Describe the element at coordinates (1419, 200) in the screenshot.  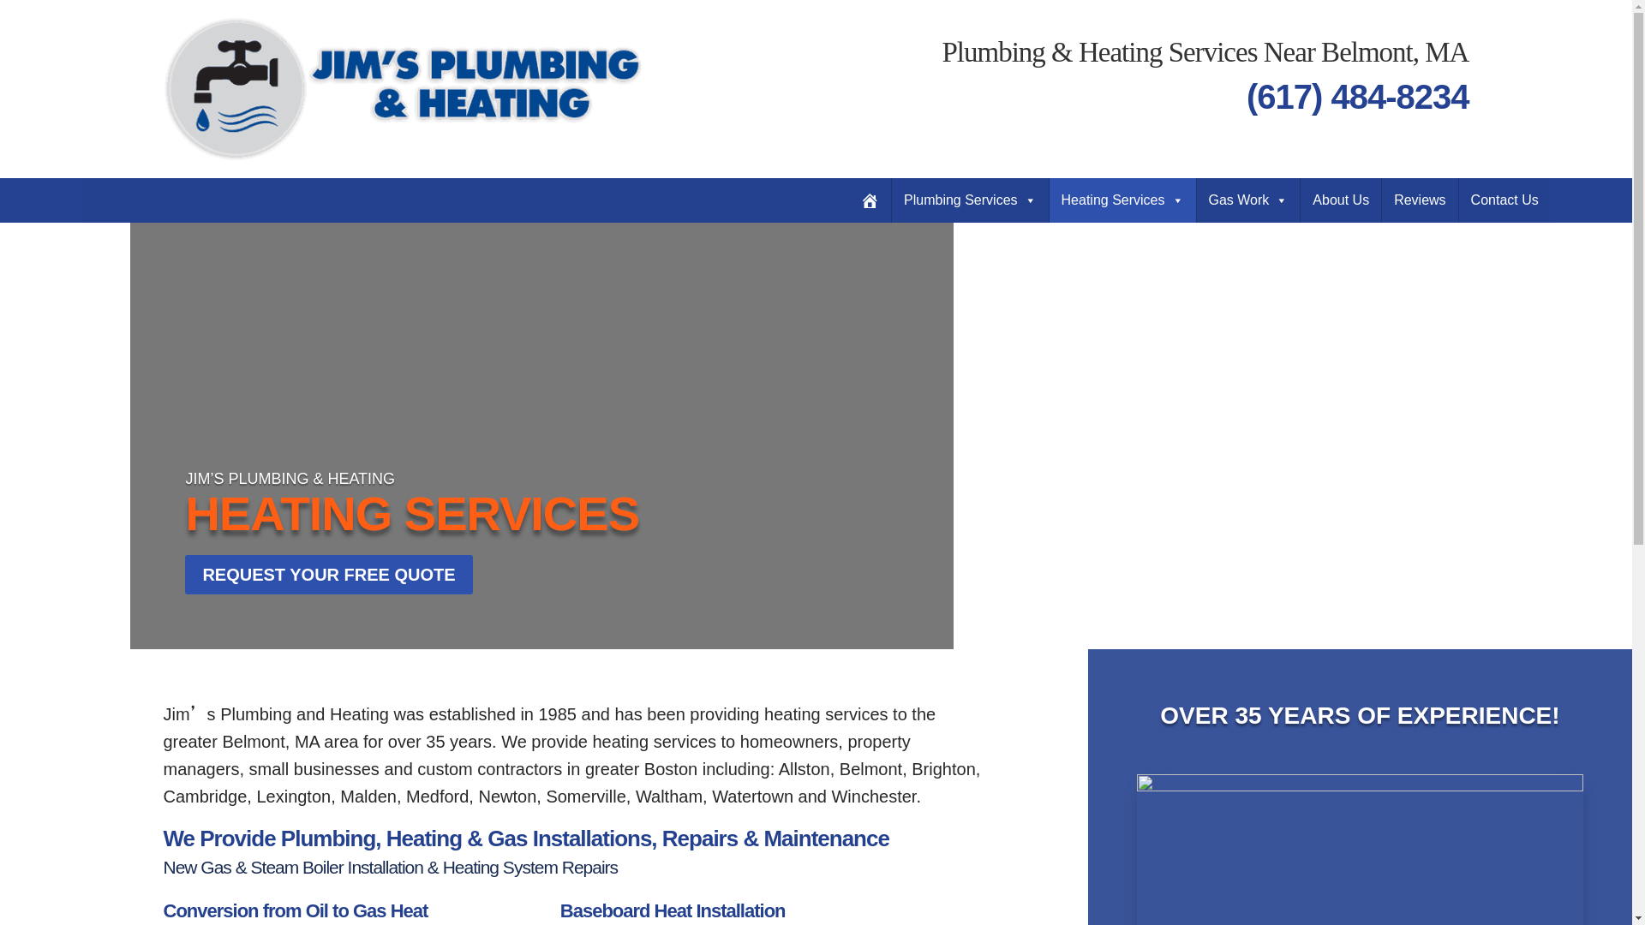
I see `Reviews` at that location.